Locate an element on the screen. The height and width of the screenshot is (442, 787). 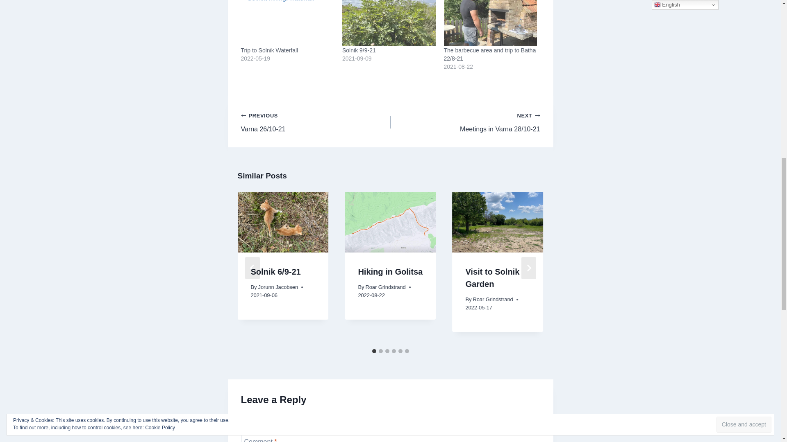
Trip to Solnik Waterfall is located at coordinates (269, 50).